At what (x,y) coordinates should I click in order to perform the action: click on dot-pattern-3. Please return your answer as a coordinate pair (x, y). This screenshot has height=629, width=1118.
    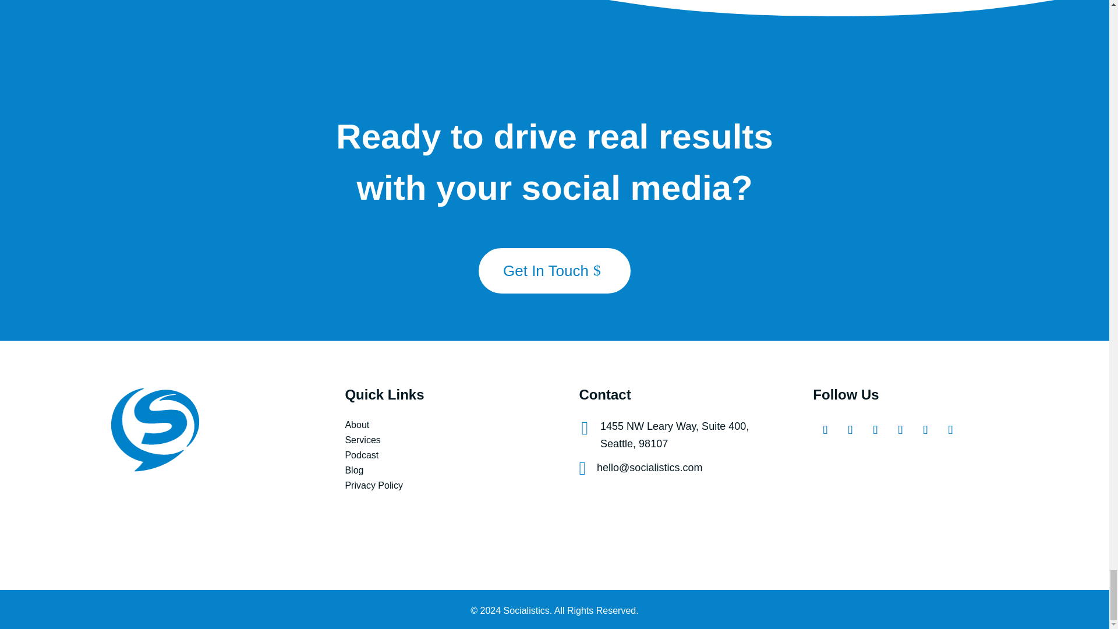
    Looking at the image, I should click on (37, 35).